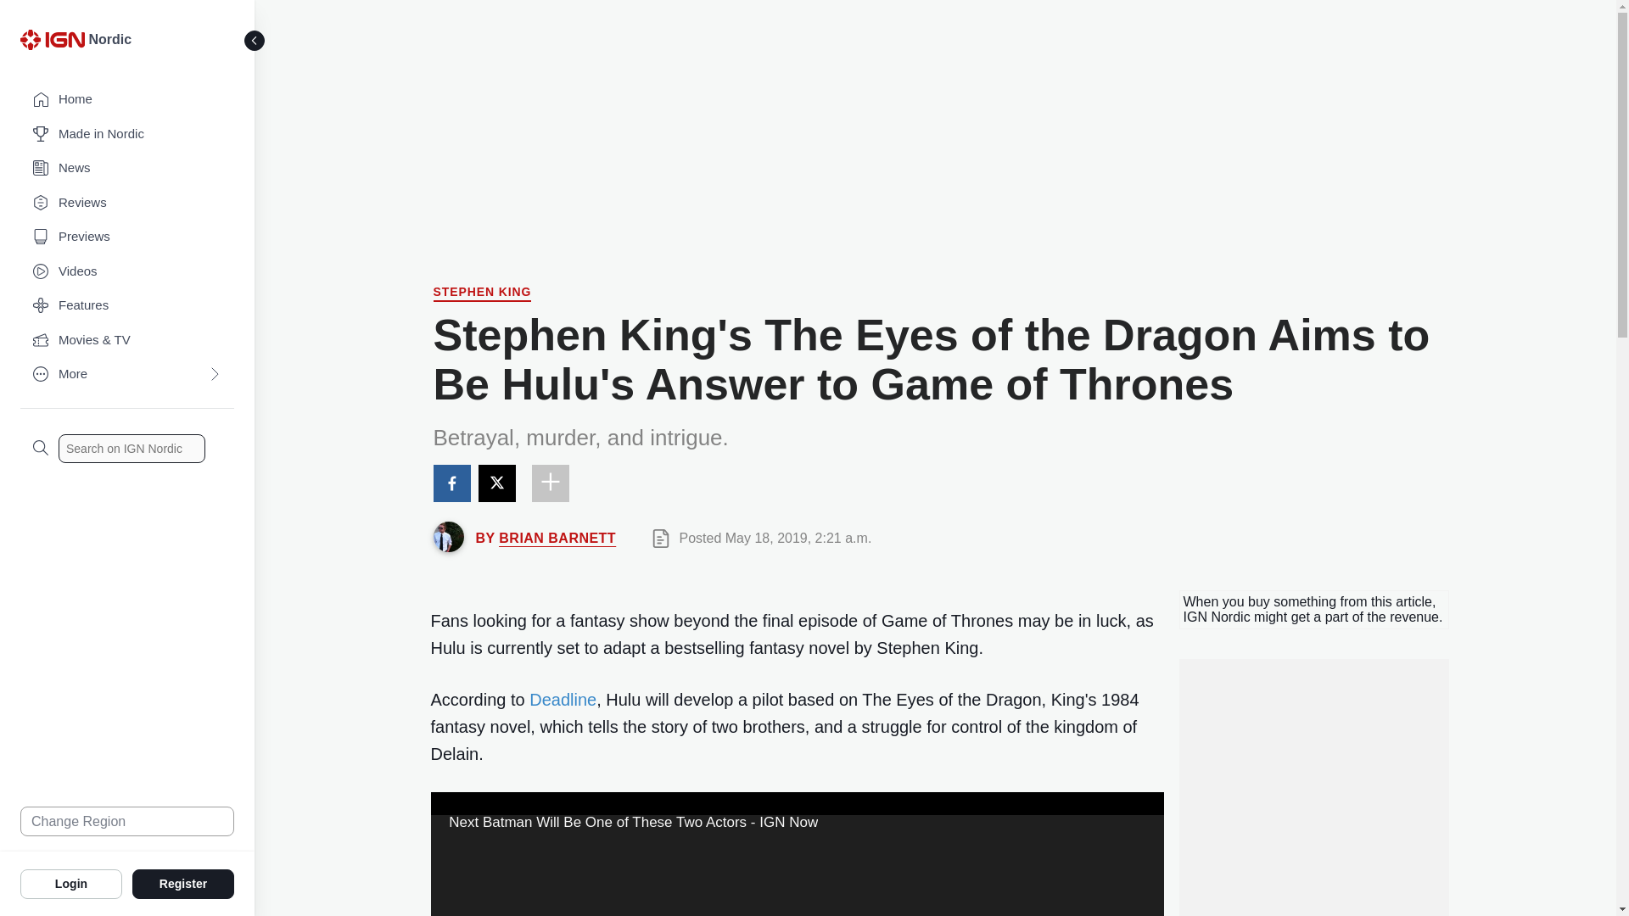 The width and height of the screenshot is (1629, 916). Describe the element at coordinates (255, 41) in the screenshot. I see `Toggle Sidebar` at that location.